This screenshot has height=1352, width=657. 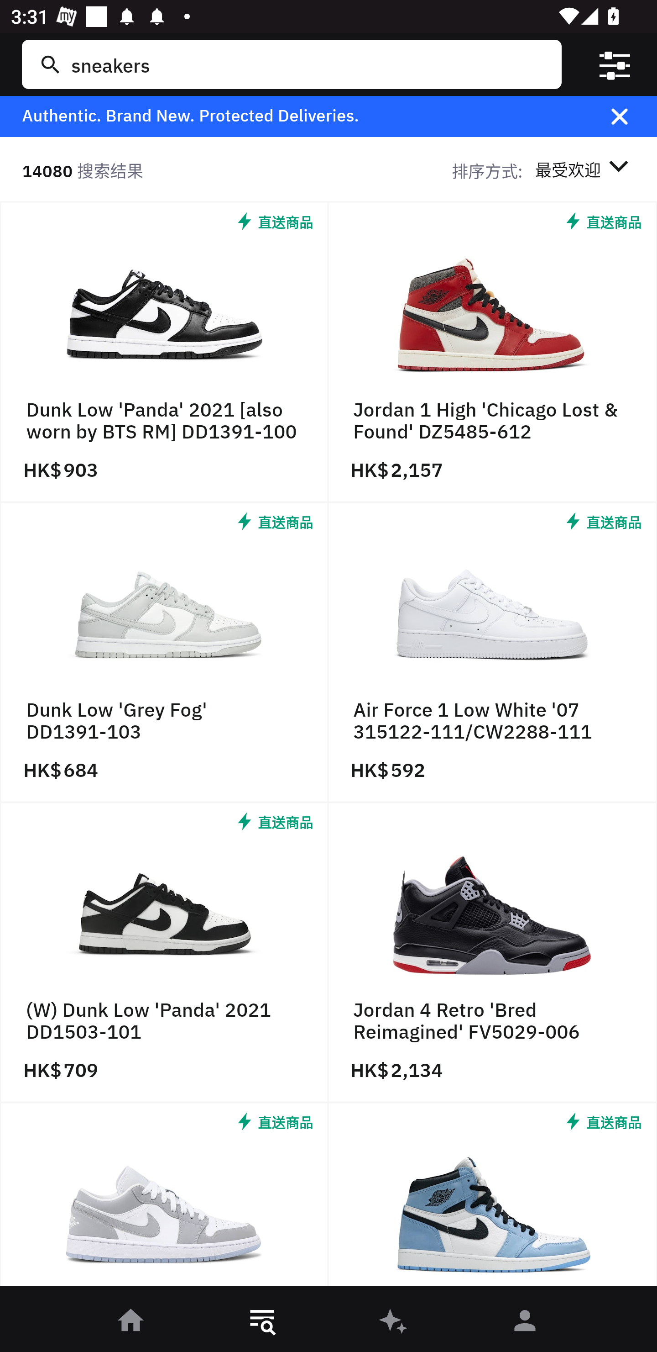 What do you see at coordinates (302, 116) in the screenshot?
I see `Authentic. Brand New. Protected Deliveries.` at bounding box center [302, 116].